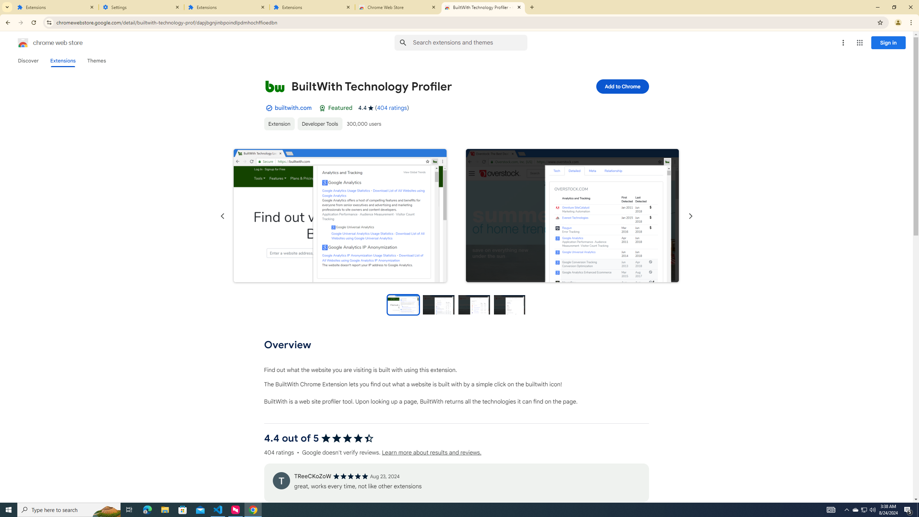 This screenshot has width=919, height=517. I want to click on Learn more about results and reviews., so click(431, 452).